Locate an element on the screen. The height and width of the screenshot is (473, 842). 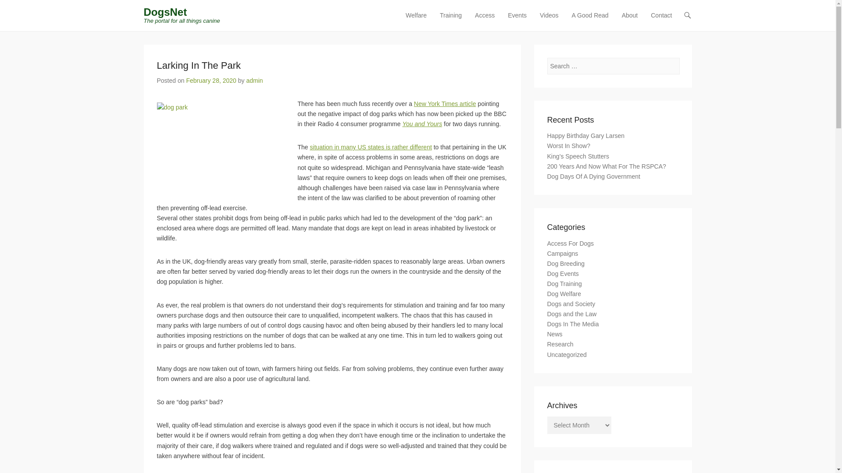
Events is located at coordinates (517, 21).